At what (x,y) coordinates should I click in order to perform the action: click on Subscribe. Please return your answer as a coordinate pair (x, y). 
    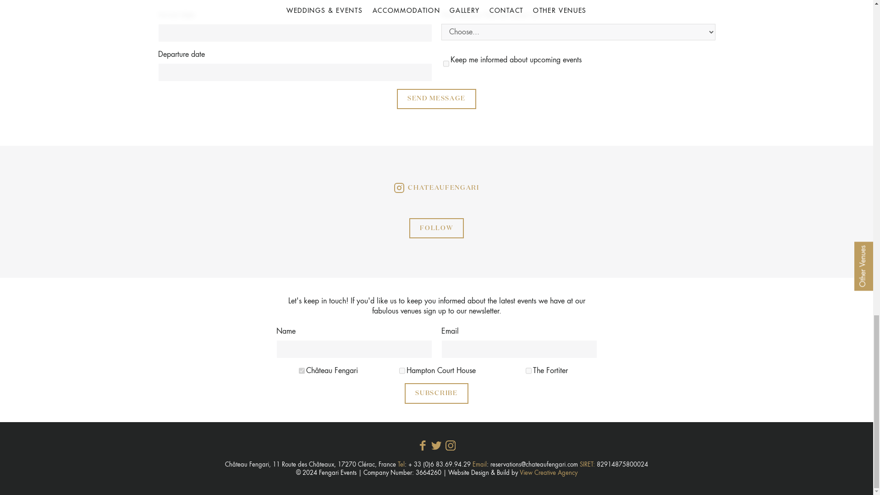
    Looking at the image, I should click on (436, 393).